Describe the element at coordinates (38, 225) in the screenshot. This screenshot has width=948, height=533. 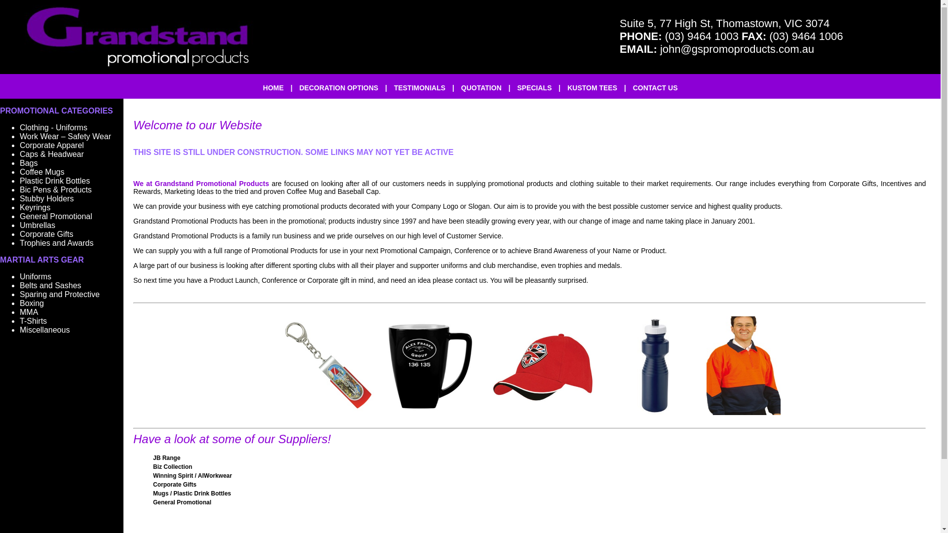
I see `Umbrellas` at that location.